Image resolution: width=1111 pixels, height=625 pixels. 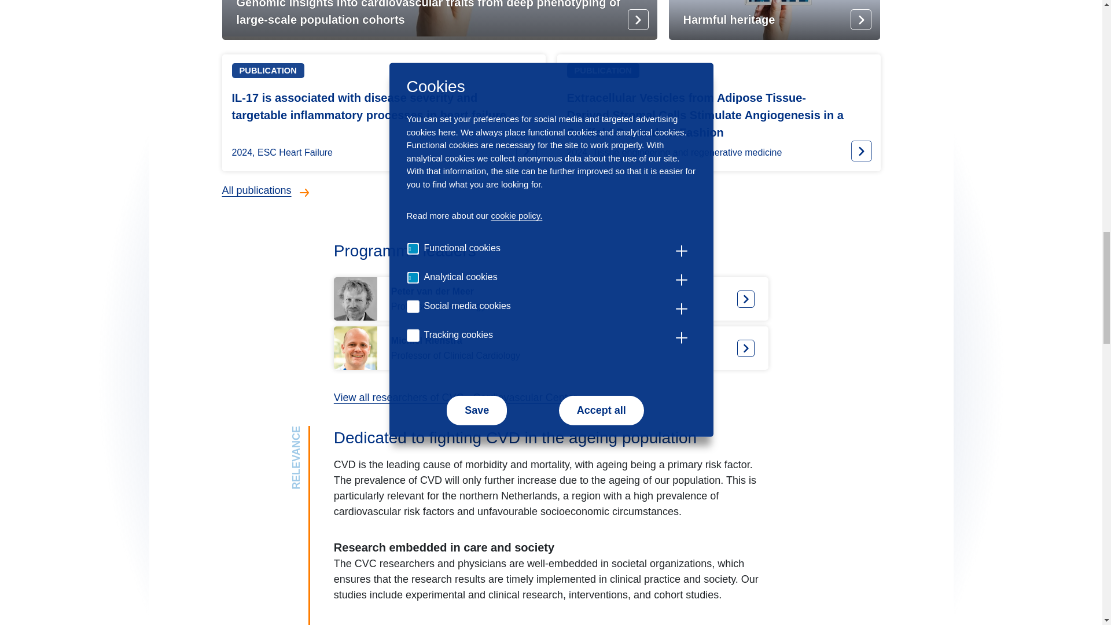 I want to click on View all researchers of CVC - Cardiovascular Center, so click(x=551, y=348).